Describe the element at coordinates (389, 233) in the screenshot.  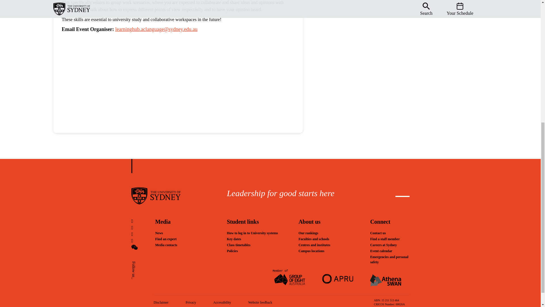
I see `Contact us` at that location.